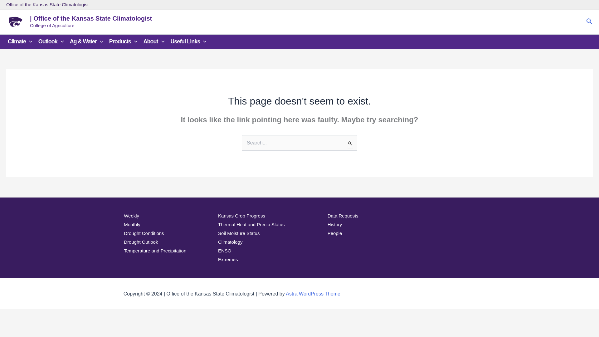 Image resolution: width=599 pixels, height=337 pixels. I want to click on Products, so click(125, 42).